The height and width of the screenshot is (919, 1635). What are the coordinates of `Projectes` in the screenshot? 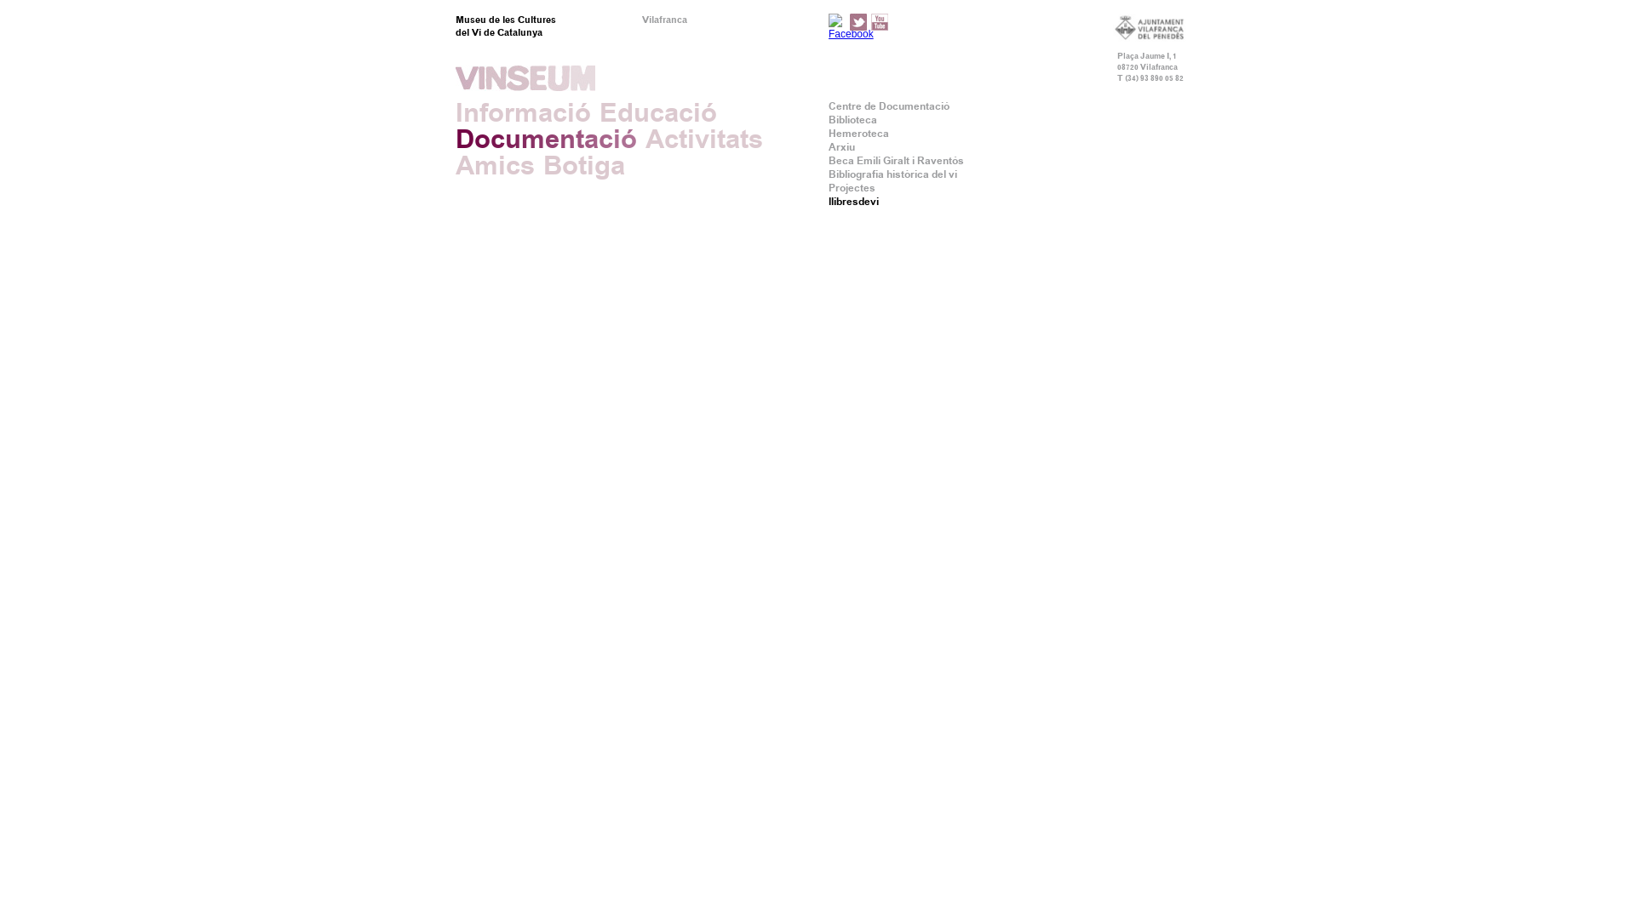 It's located at (852, 188).